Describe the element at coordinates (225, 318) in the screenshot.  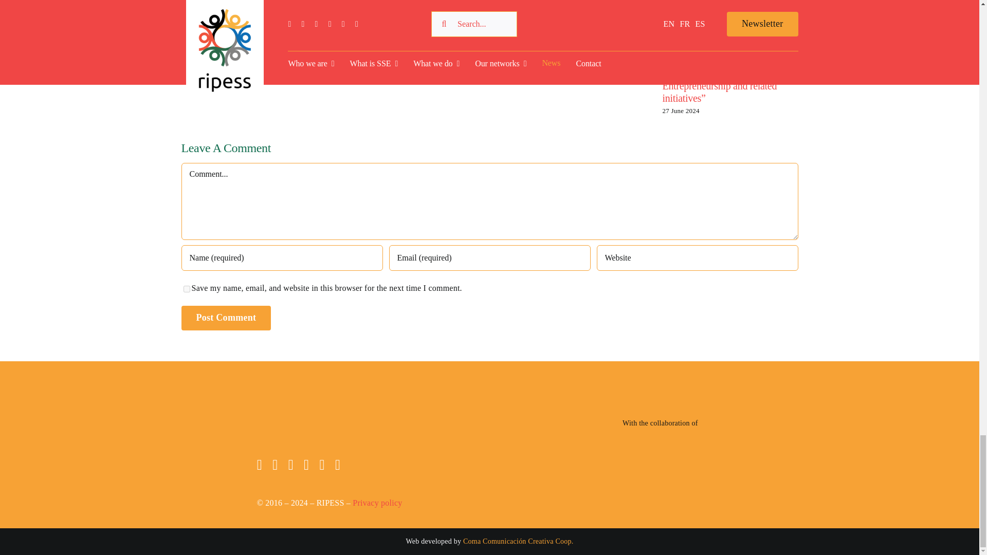
I see `Post Comment` at that location.